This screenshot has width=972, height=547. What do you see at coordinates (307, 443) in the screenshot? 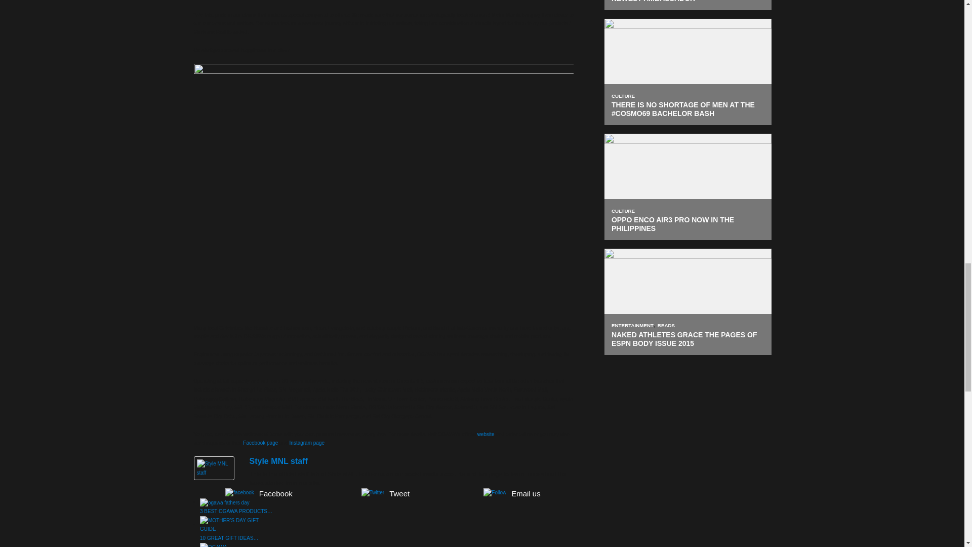
I see `Instagram page` at bounding box center [307, 443].